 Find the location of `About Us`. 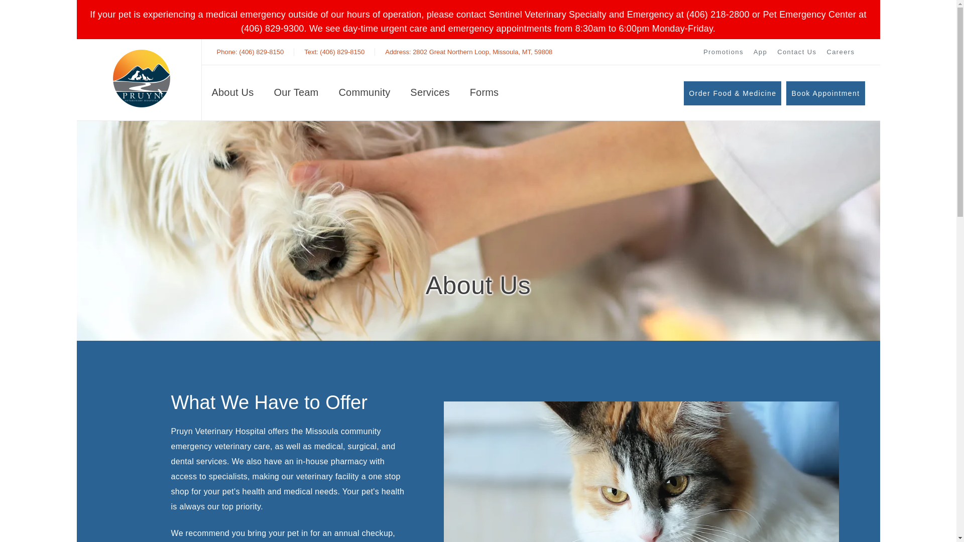

About Us is located at coordinates (840, 52).